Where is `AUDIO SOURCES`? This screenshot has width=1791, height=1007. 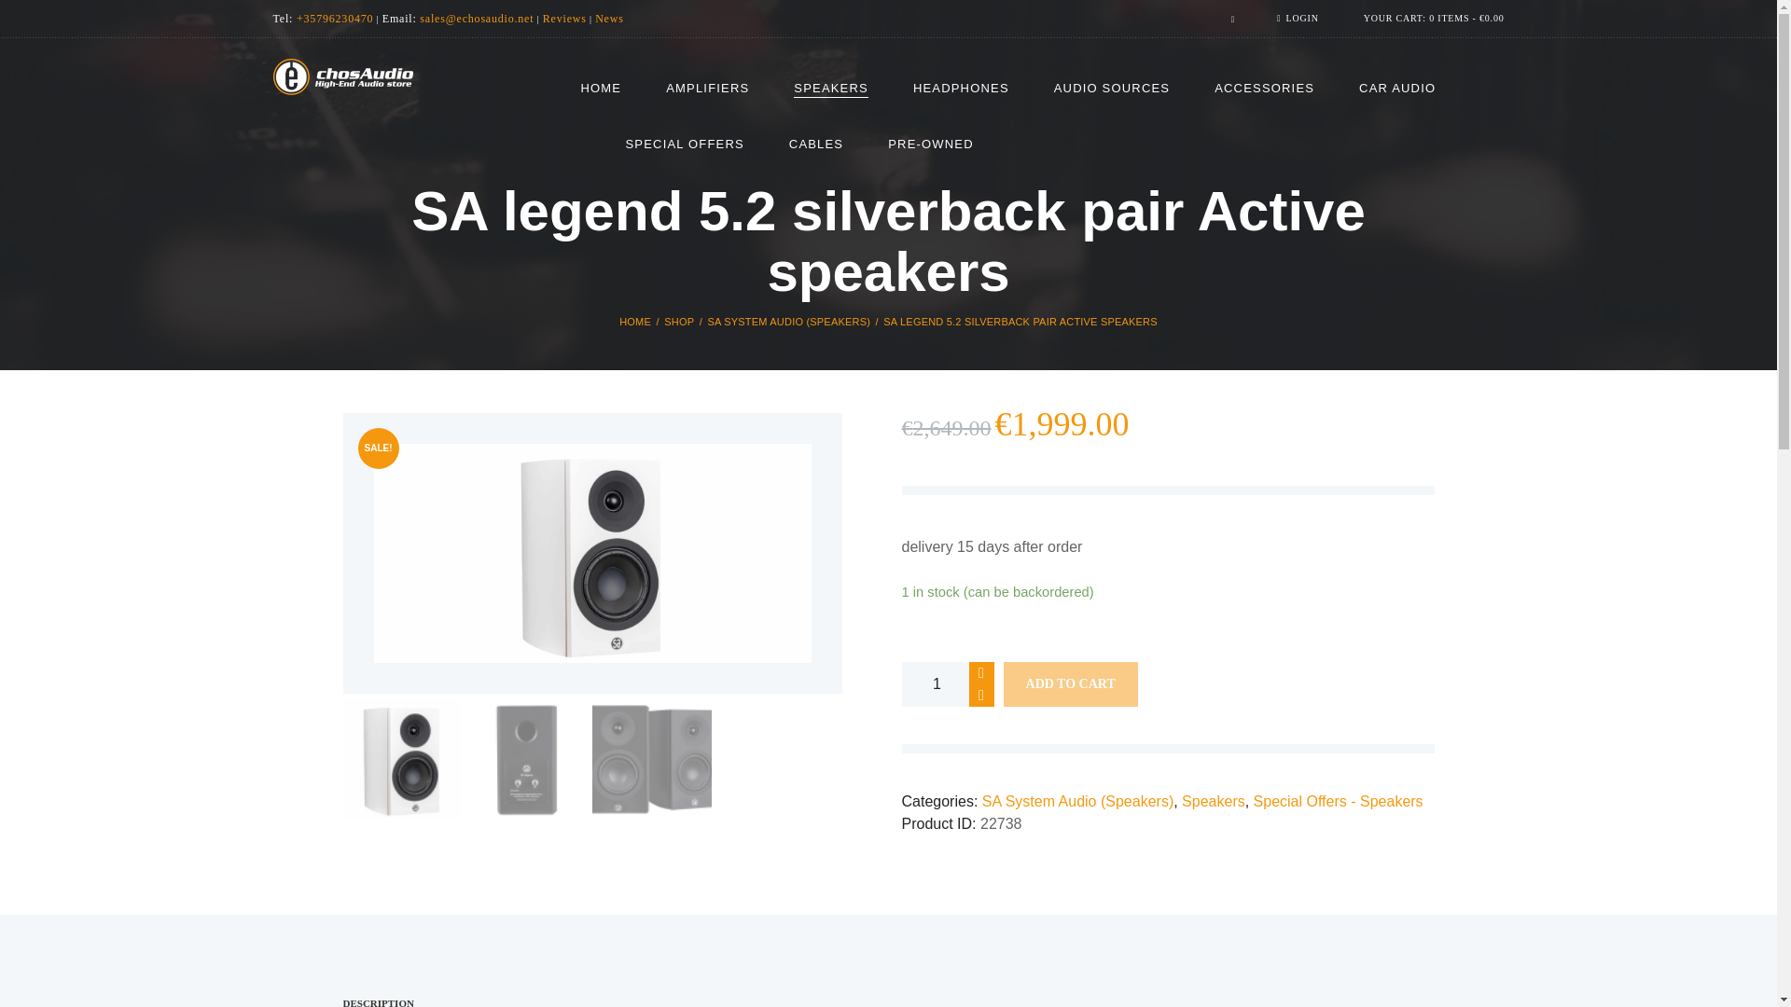 AUDIO SOURCES is located at coordinates (1112, 89).